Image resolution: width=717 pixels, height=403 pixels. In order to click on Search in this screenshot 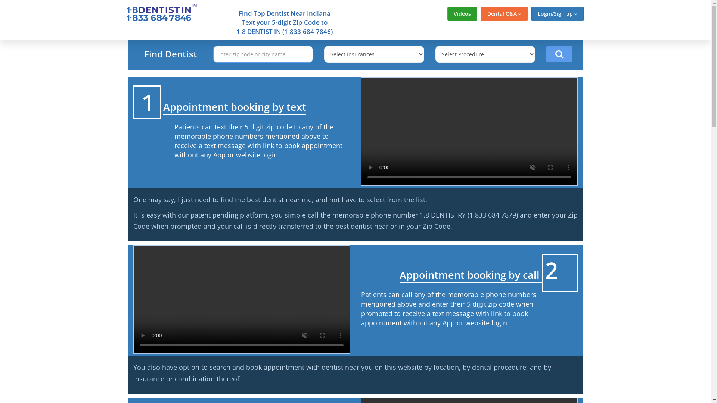, I will do `click(559, 54)`.